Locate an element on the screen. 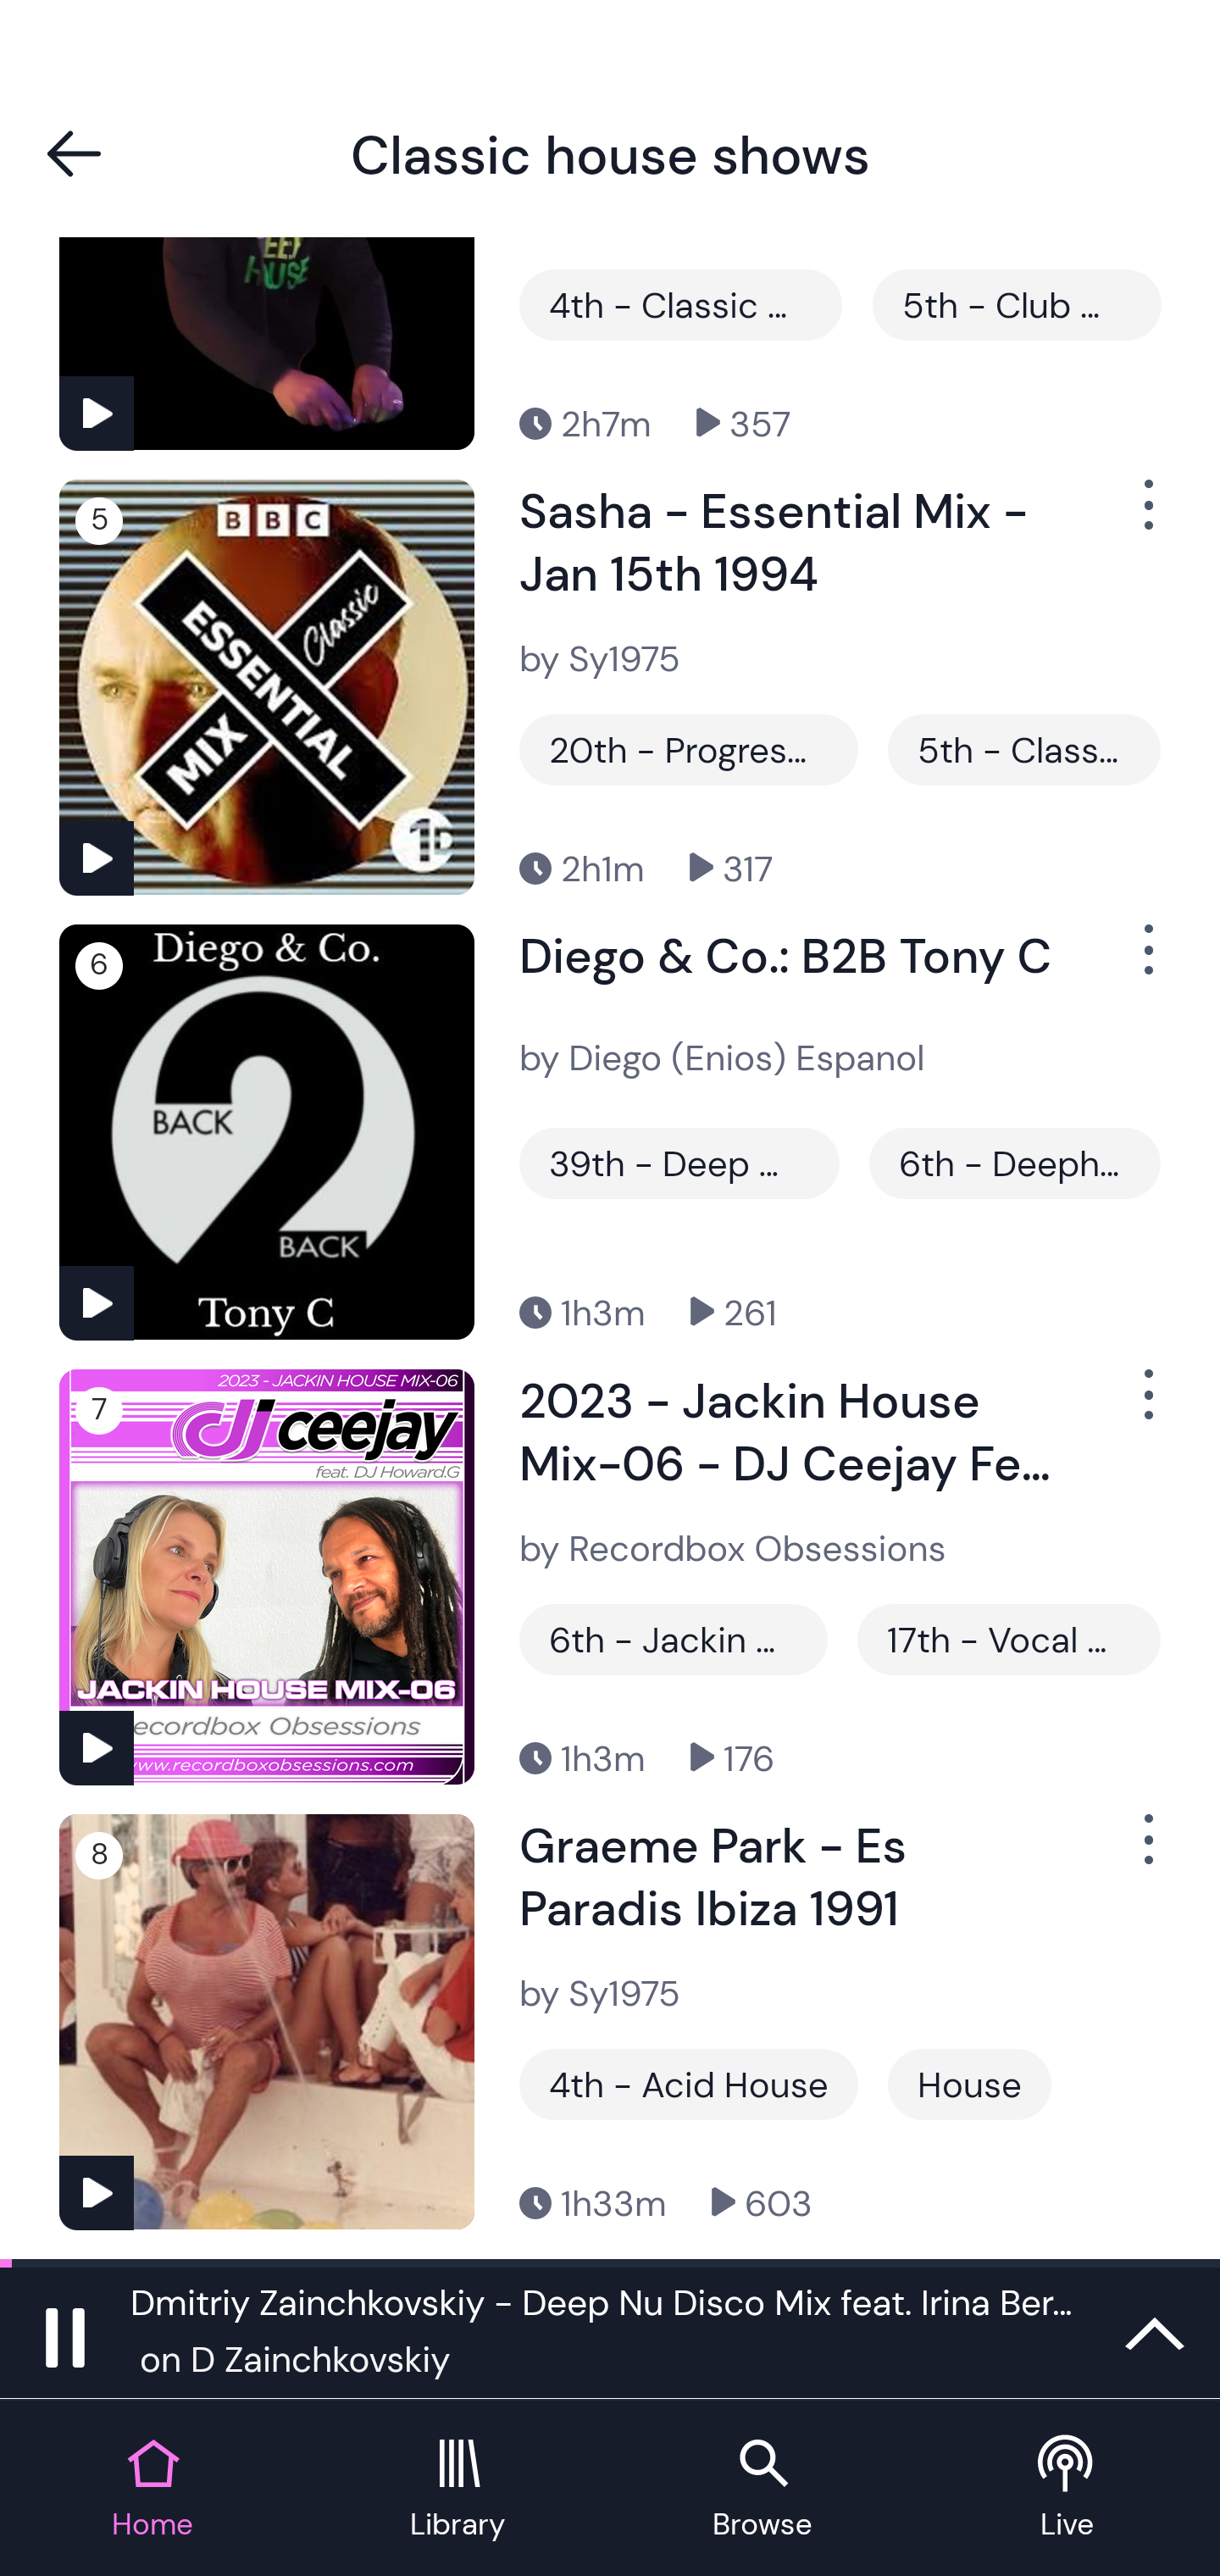  Show Options Menu Button is located at coordinates (1145, 1852).